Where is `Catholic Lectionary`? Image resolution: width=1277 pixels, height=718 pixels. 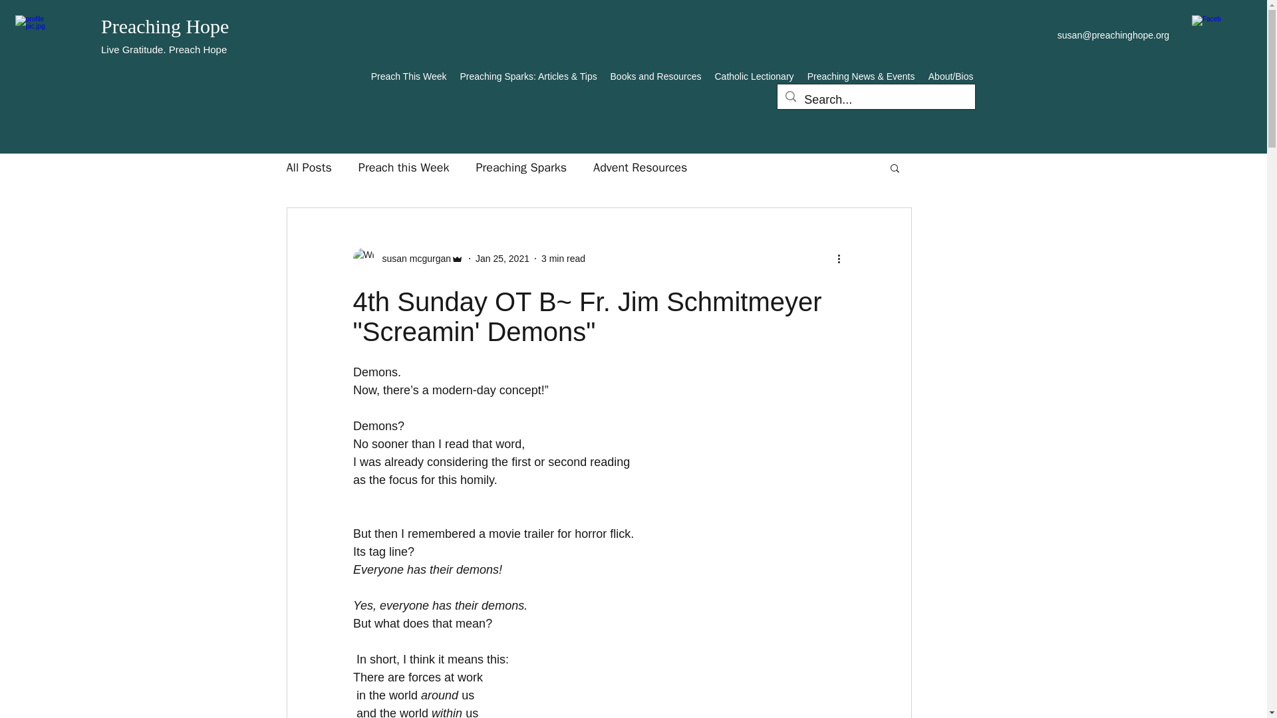
Catholic Lectionary is located at coordinates (754, 76).